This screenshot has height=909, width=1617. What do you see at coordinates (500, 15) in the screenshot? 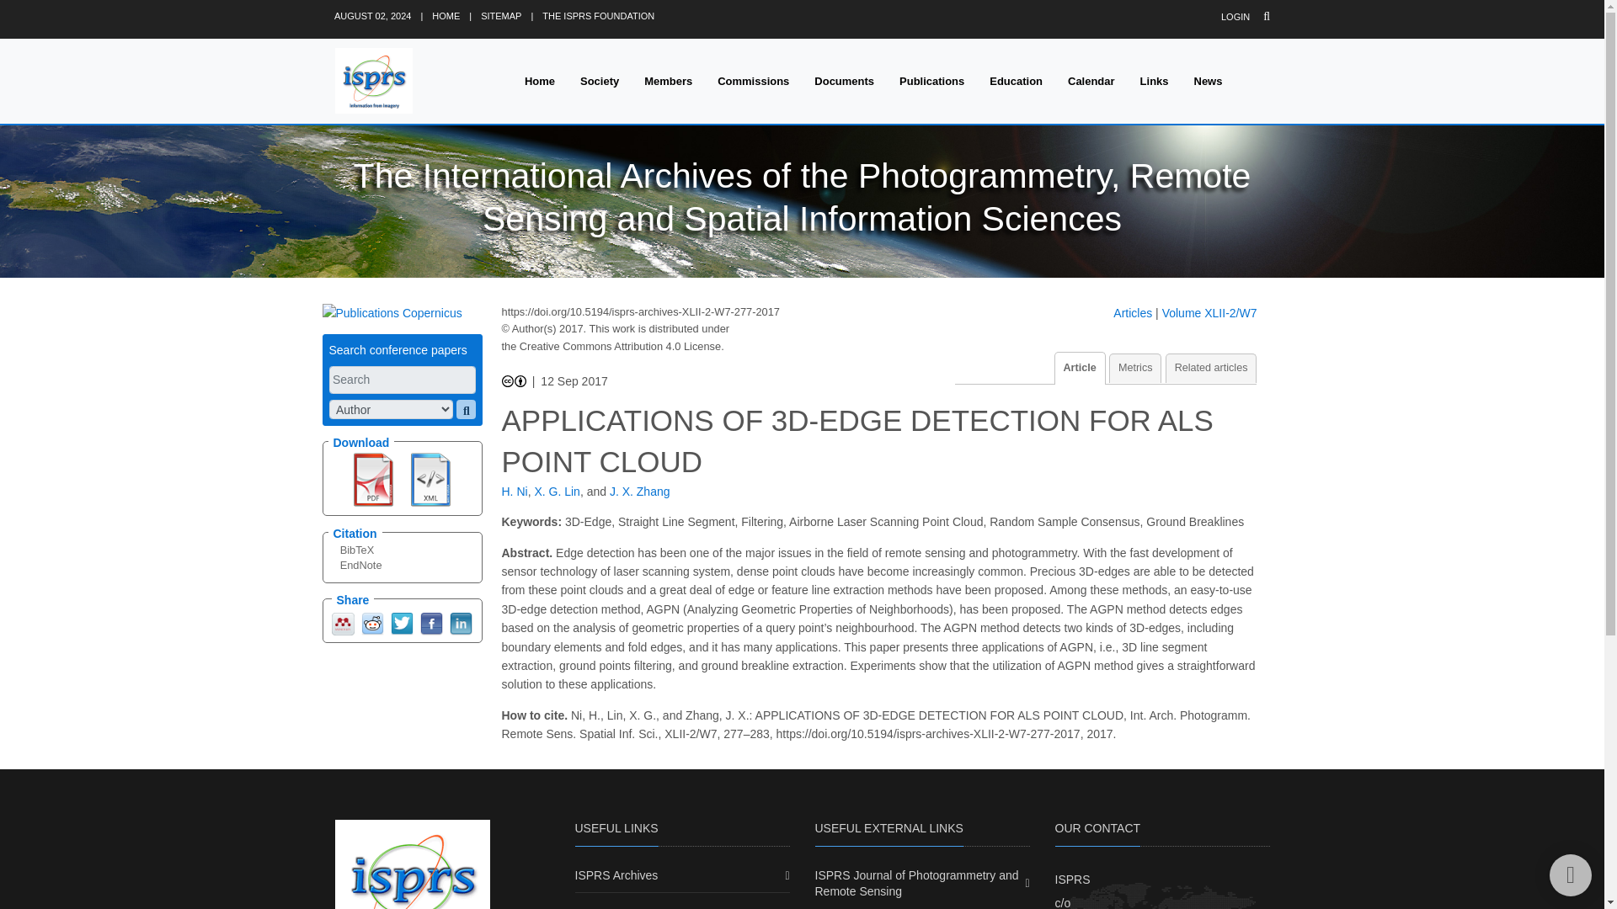
I see `SITEMAP` at bounding box center [500, 15].